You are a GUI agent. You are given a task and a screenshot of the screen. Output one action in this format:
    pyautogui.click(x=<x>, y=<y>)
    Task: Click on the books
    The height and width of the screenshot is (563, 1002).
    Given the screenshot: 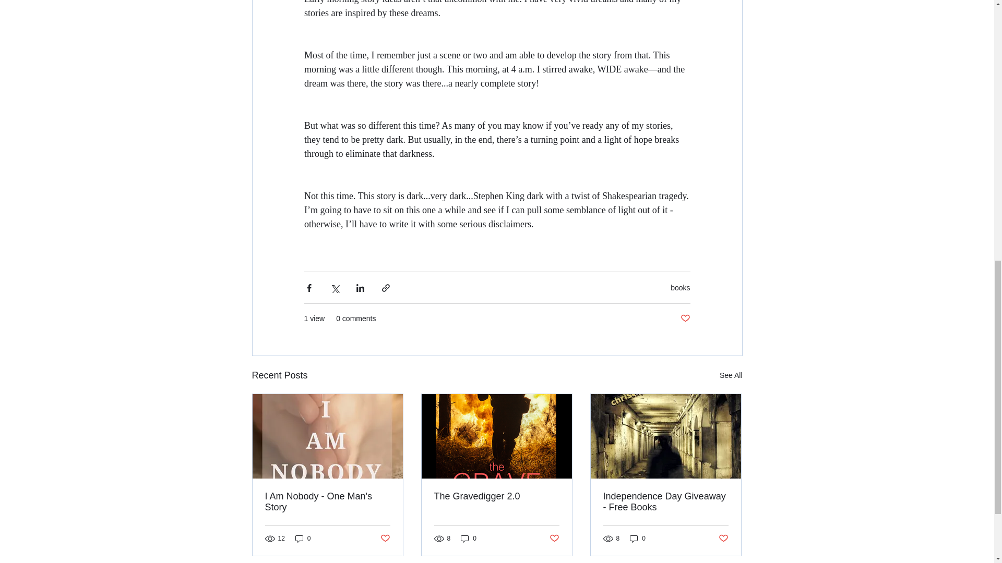 What is the action you would take?
    pyautogui.click(x=680, y=288)
    